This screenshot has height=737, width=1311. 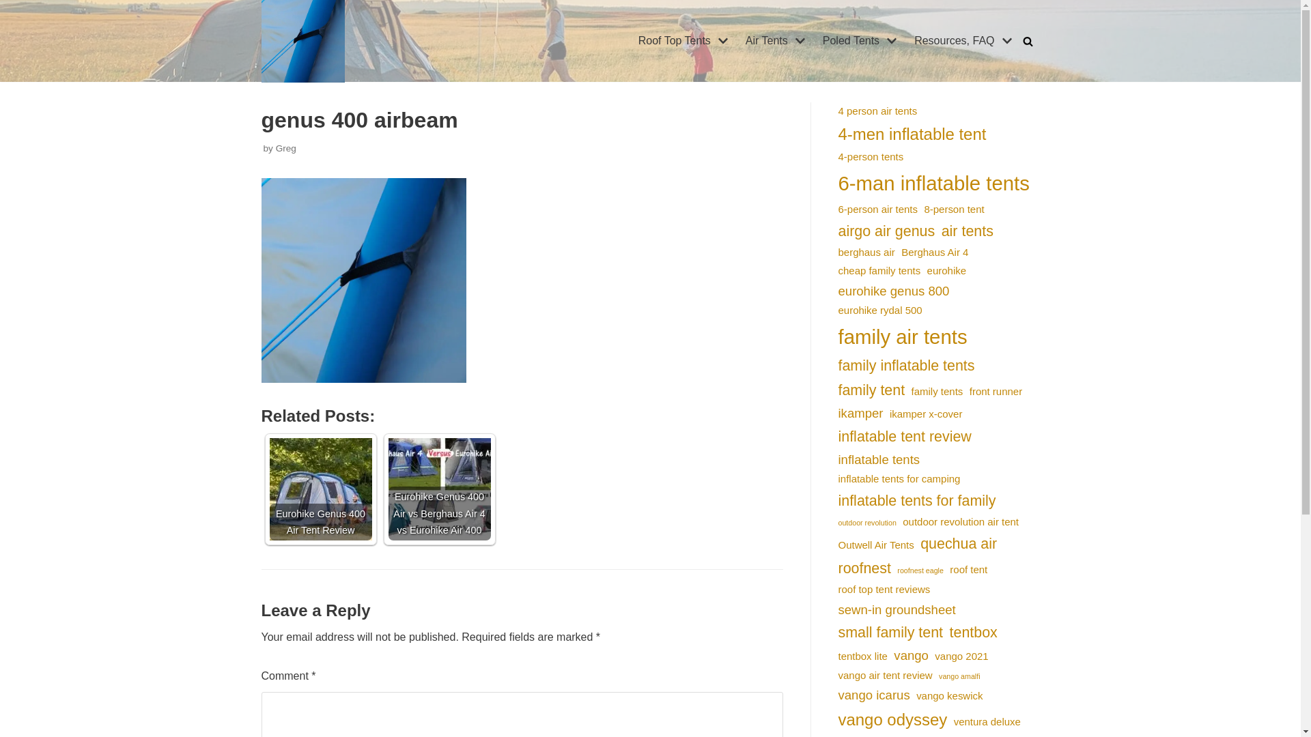 What do you see at coordinates (879, 270) in the screenshot?
I see `cheap family tents` at bounding box center [879, 270].